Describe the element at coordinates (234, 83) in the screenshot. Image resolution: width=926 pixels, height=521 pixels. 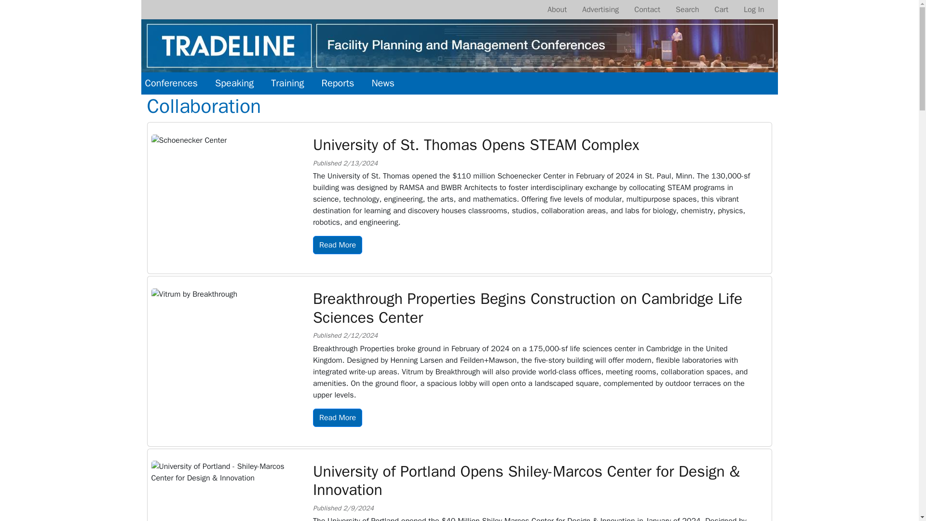
I see `Speaking` at that location.